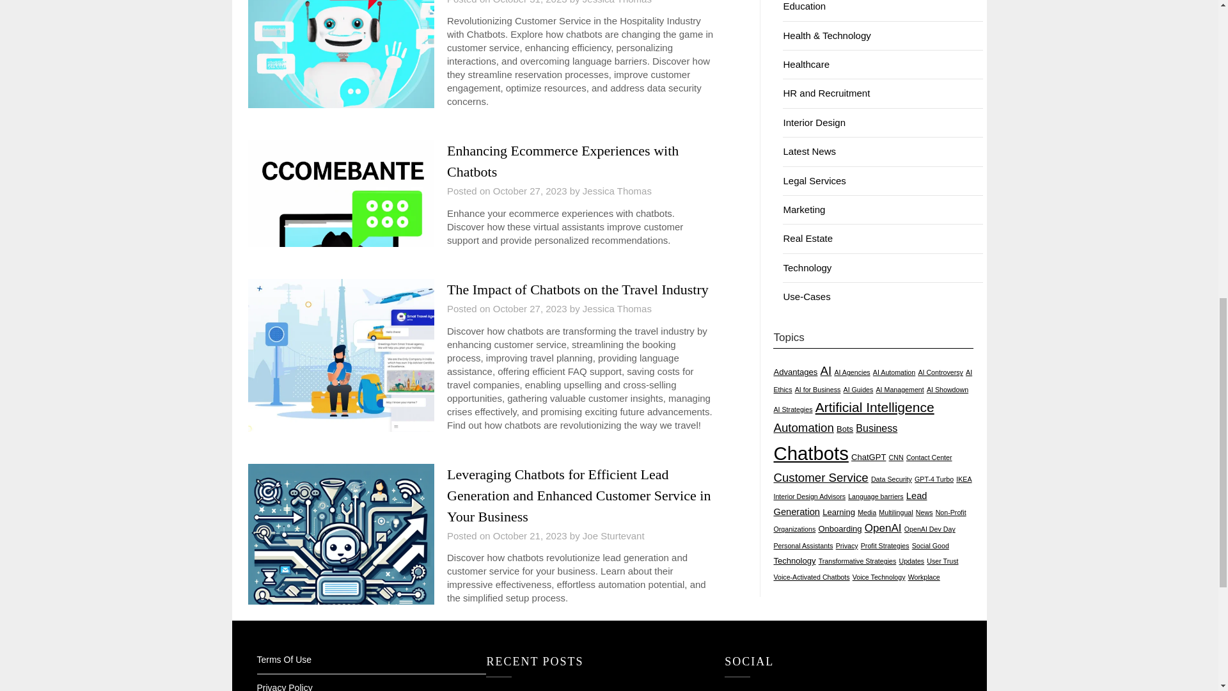  Describe the element at coordinates (563, 161) in the screenshot. I see `Enhancing Ecommerce Experiences with Chatbots` at that location.